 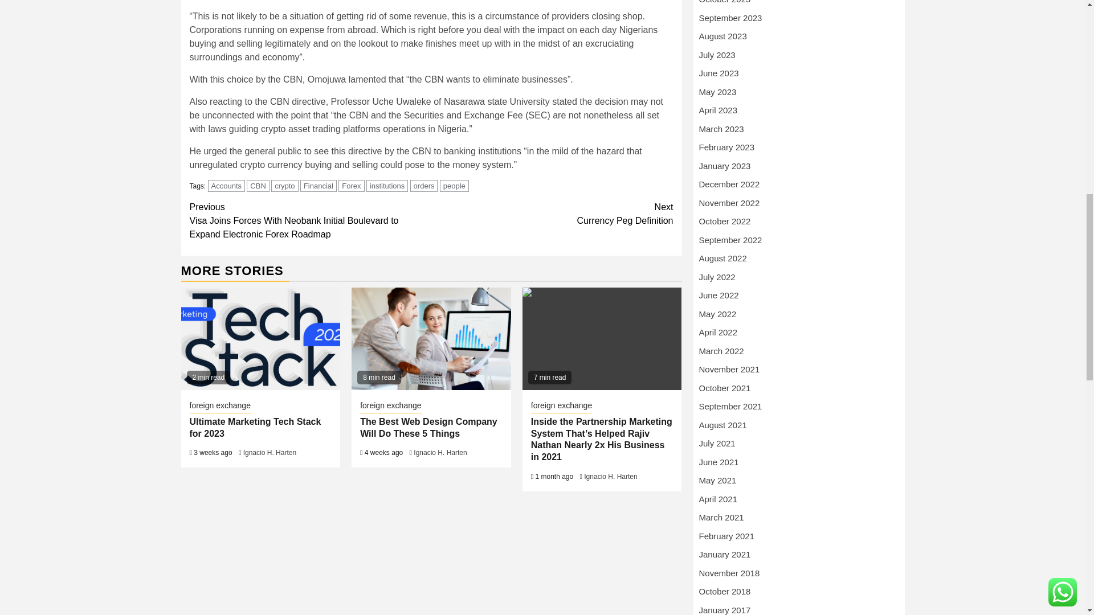 What do you see at coordinates (428, 428) in the screenshot?
I see `The Best Web Design Company Will Do These 5 Things` at bounding box center [428, 428].